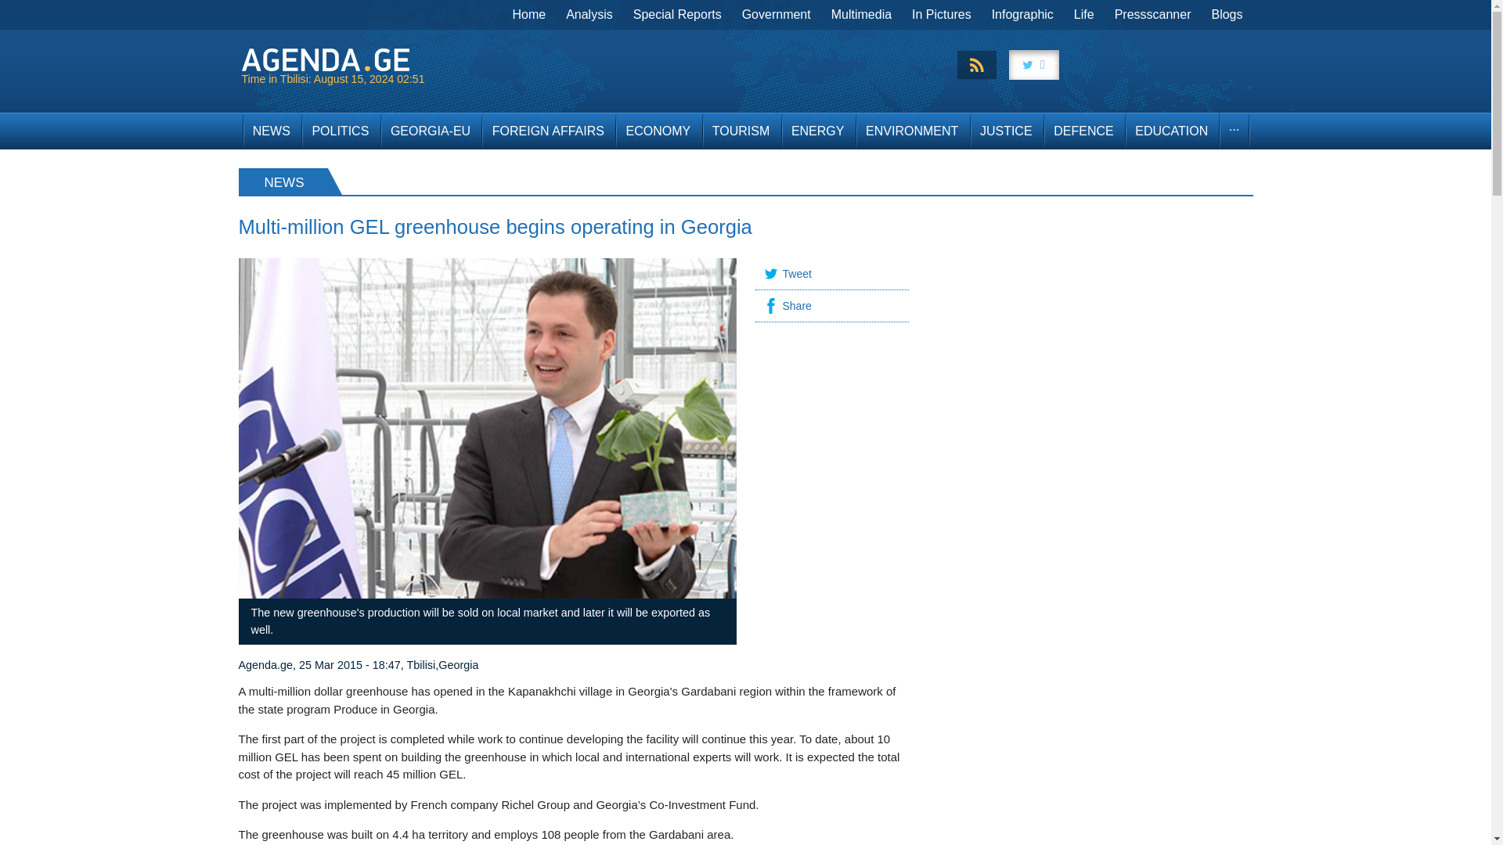 This screenshot has height=845, width=1503. What do you see at coordinates (861, 14) in the screenshot?
I see `Multimedia` at bounding box center [861, 14].